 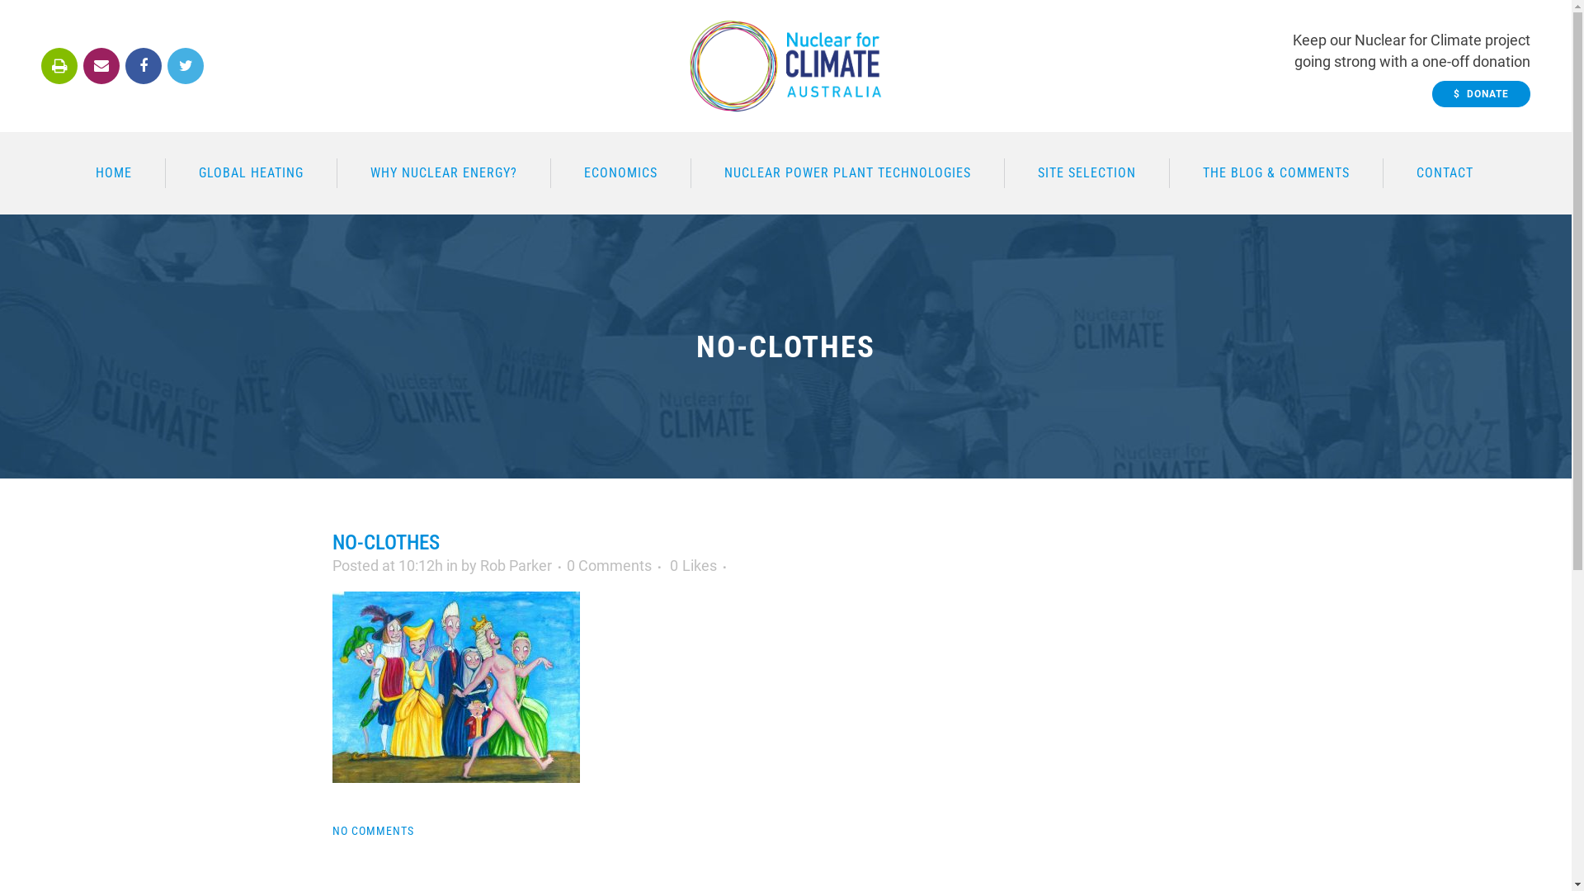 I want to click on GLOBAL HEATING, so click(x=251, y=173).